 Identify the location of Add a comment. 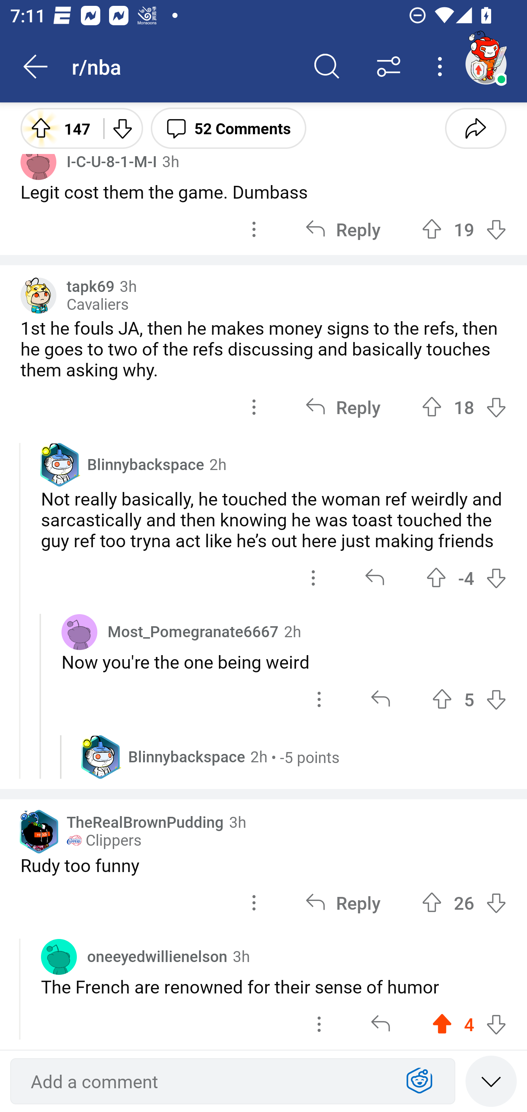
(207, 1081).